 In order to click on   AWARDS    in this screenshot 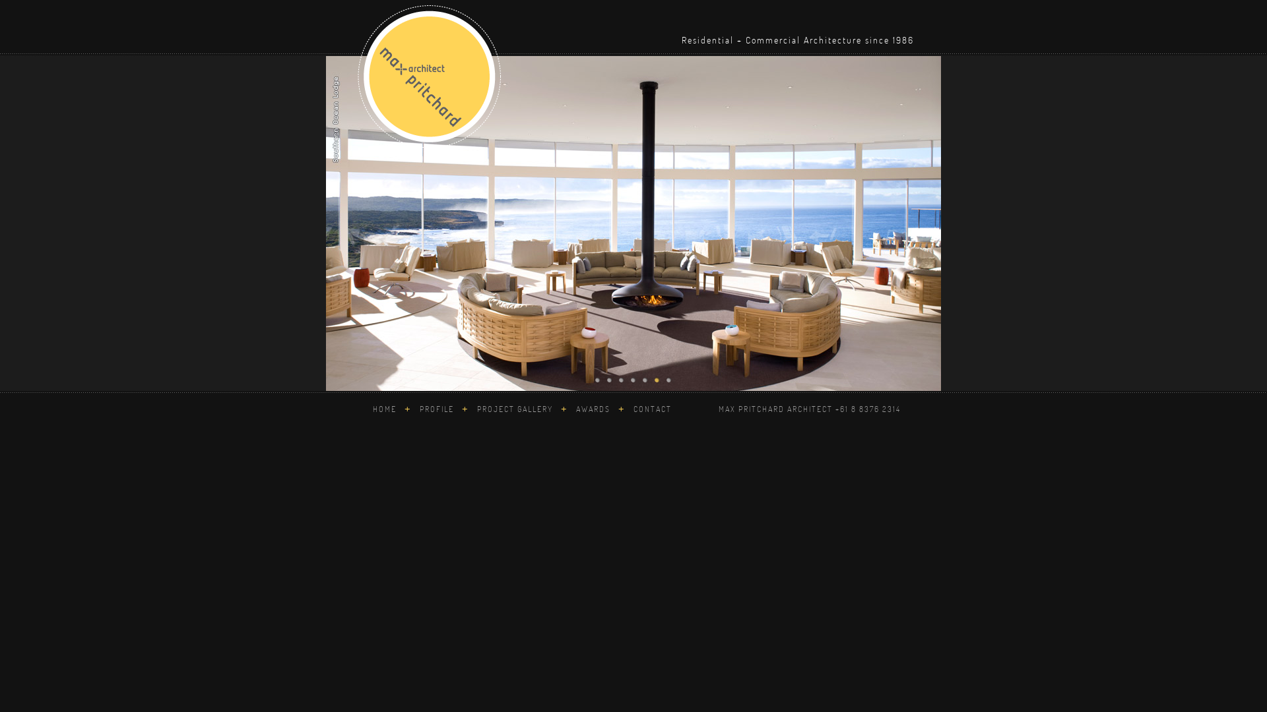, I will do `click(593, 409)`.